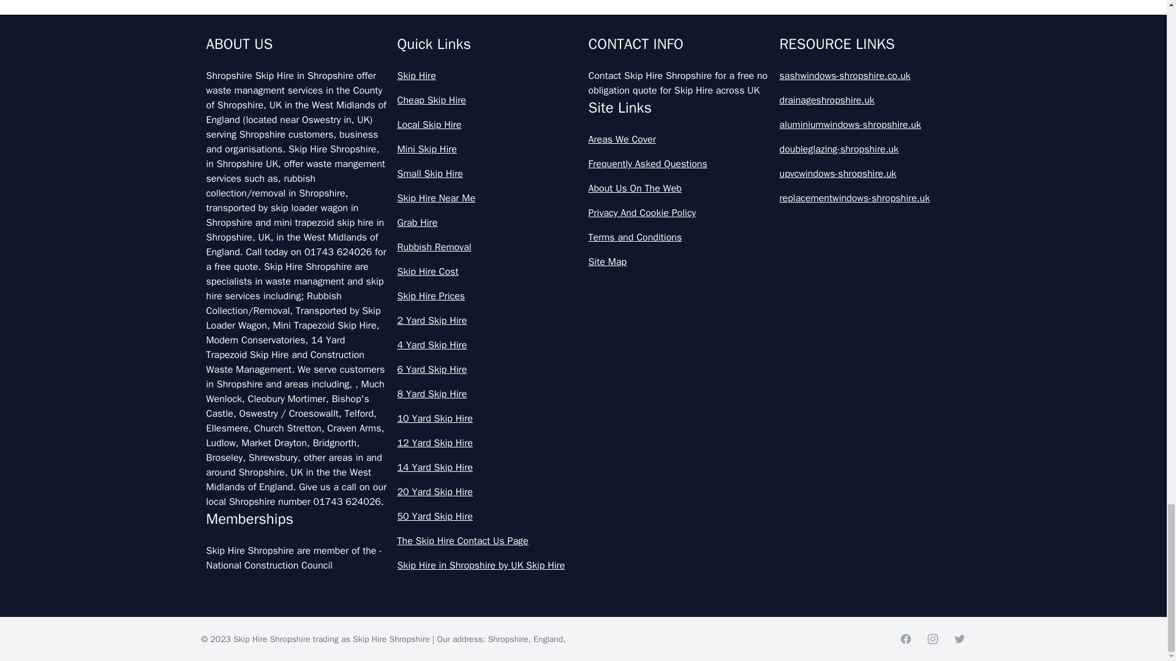  Describe the element at coordinates (870, 125) in the screenshot. I see `aluminiumwindows-shropshire.uk` at that location.